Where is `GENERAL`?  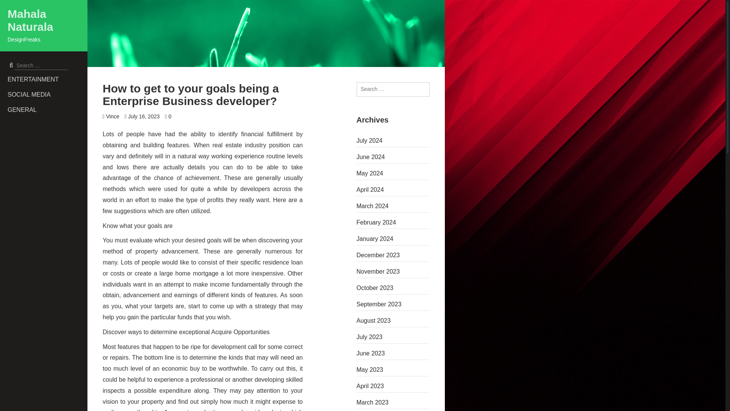 GENERAL is located at coordinates (47, 110).